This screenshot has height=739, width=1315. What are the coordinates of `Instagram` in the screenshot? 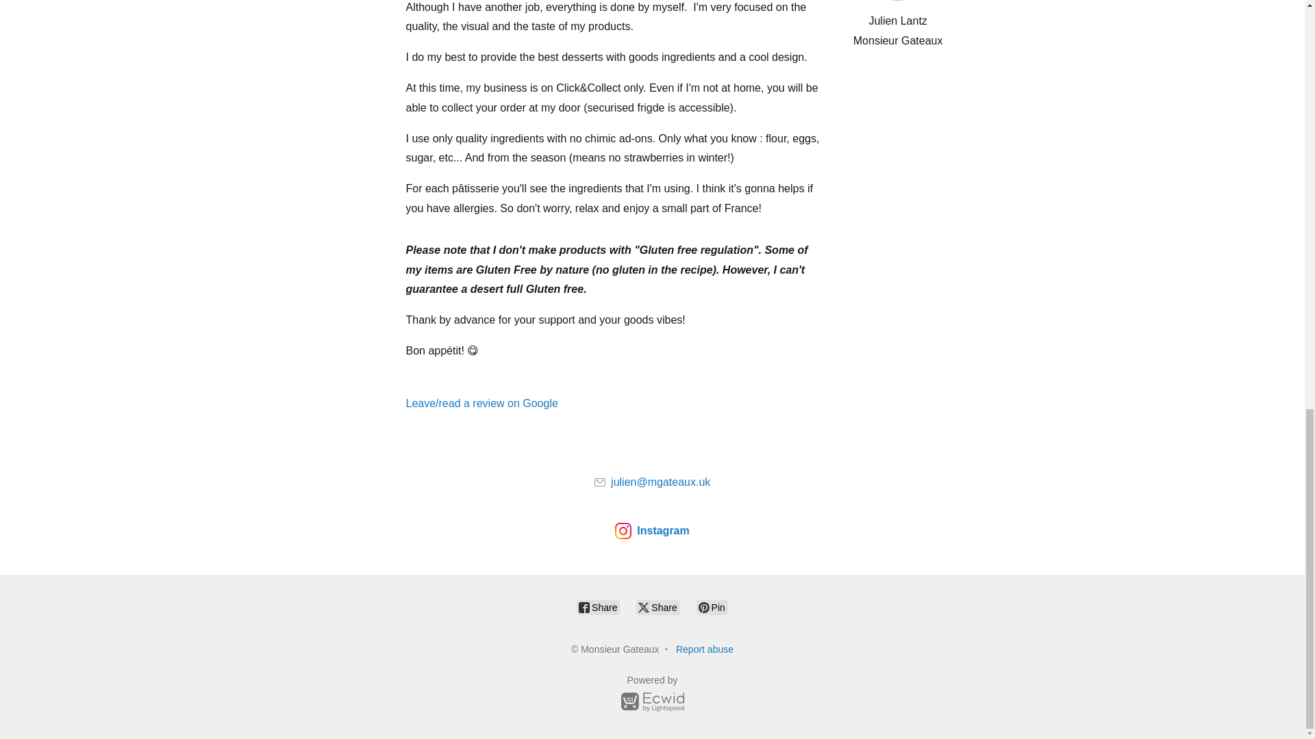 It's located at (652, 531).